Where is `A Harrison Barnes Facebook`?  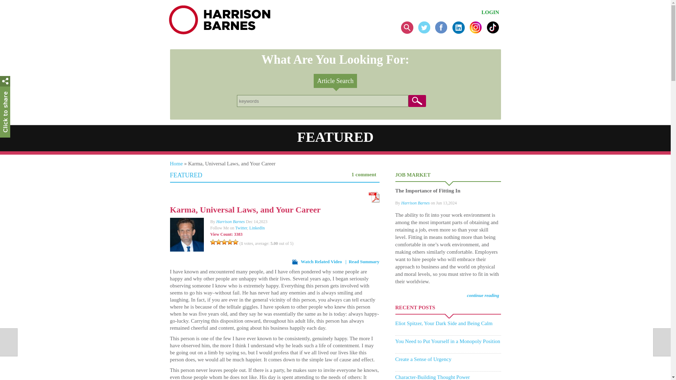 A Harrison Barnes Facebook is located at coordinates (443, 32).